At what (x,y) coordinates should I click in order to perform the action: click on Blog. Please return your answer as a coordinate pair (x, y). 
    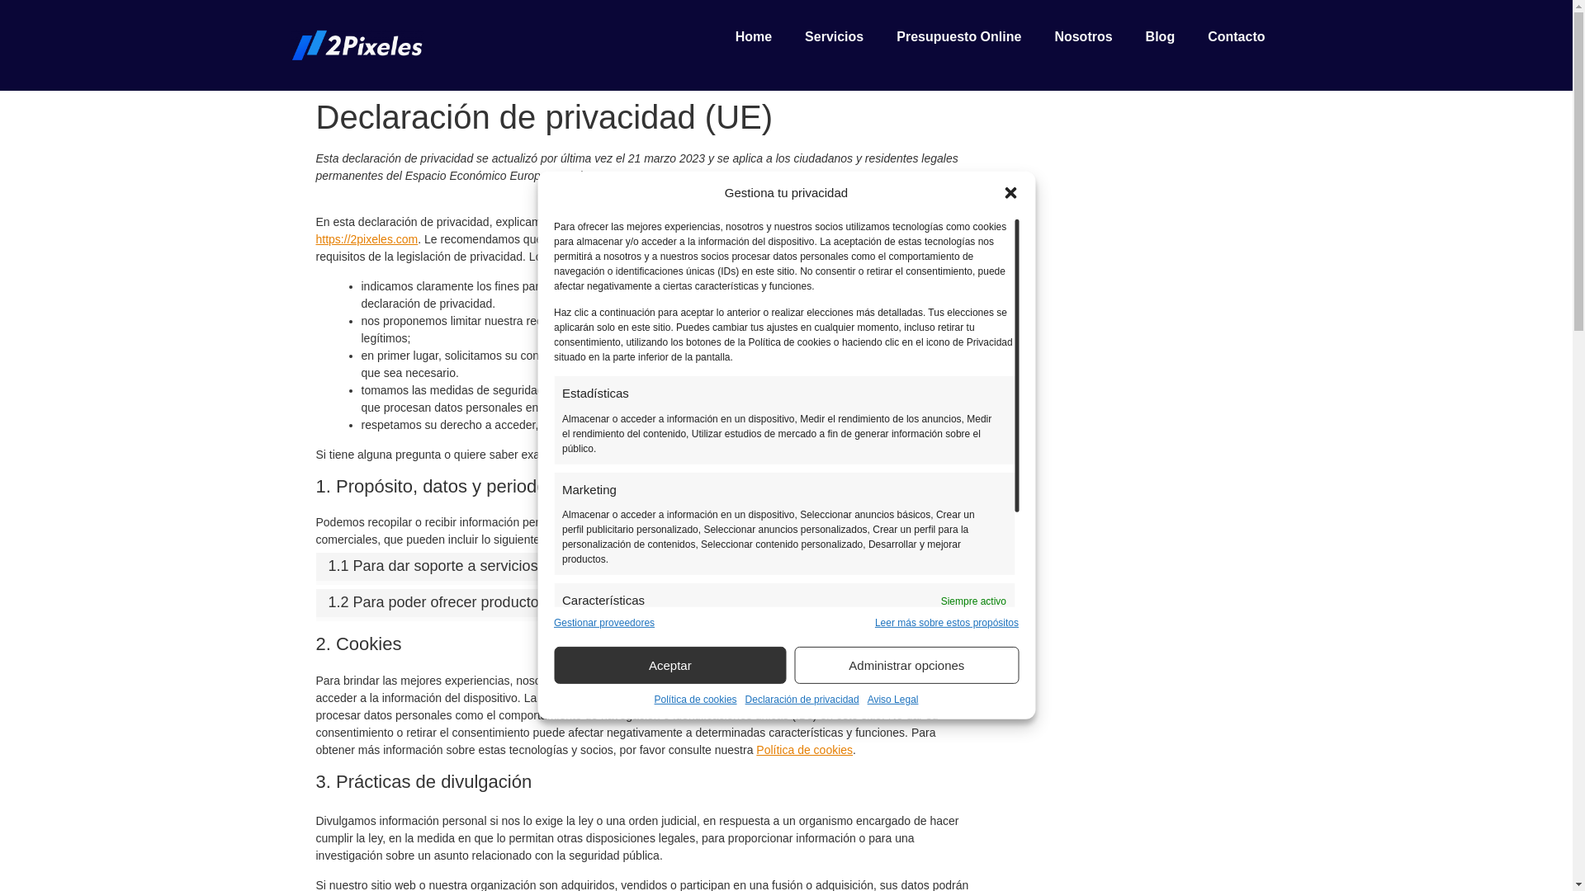
    Looking at the image, I should click on (1161, 37).